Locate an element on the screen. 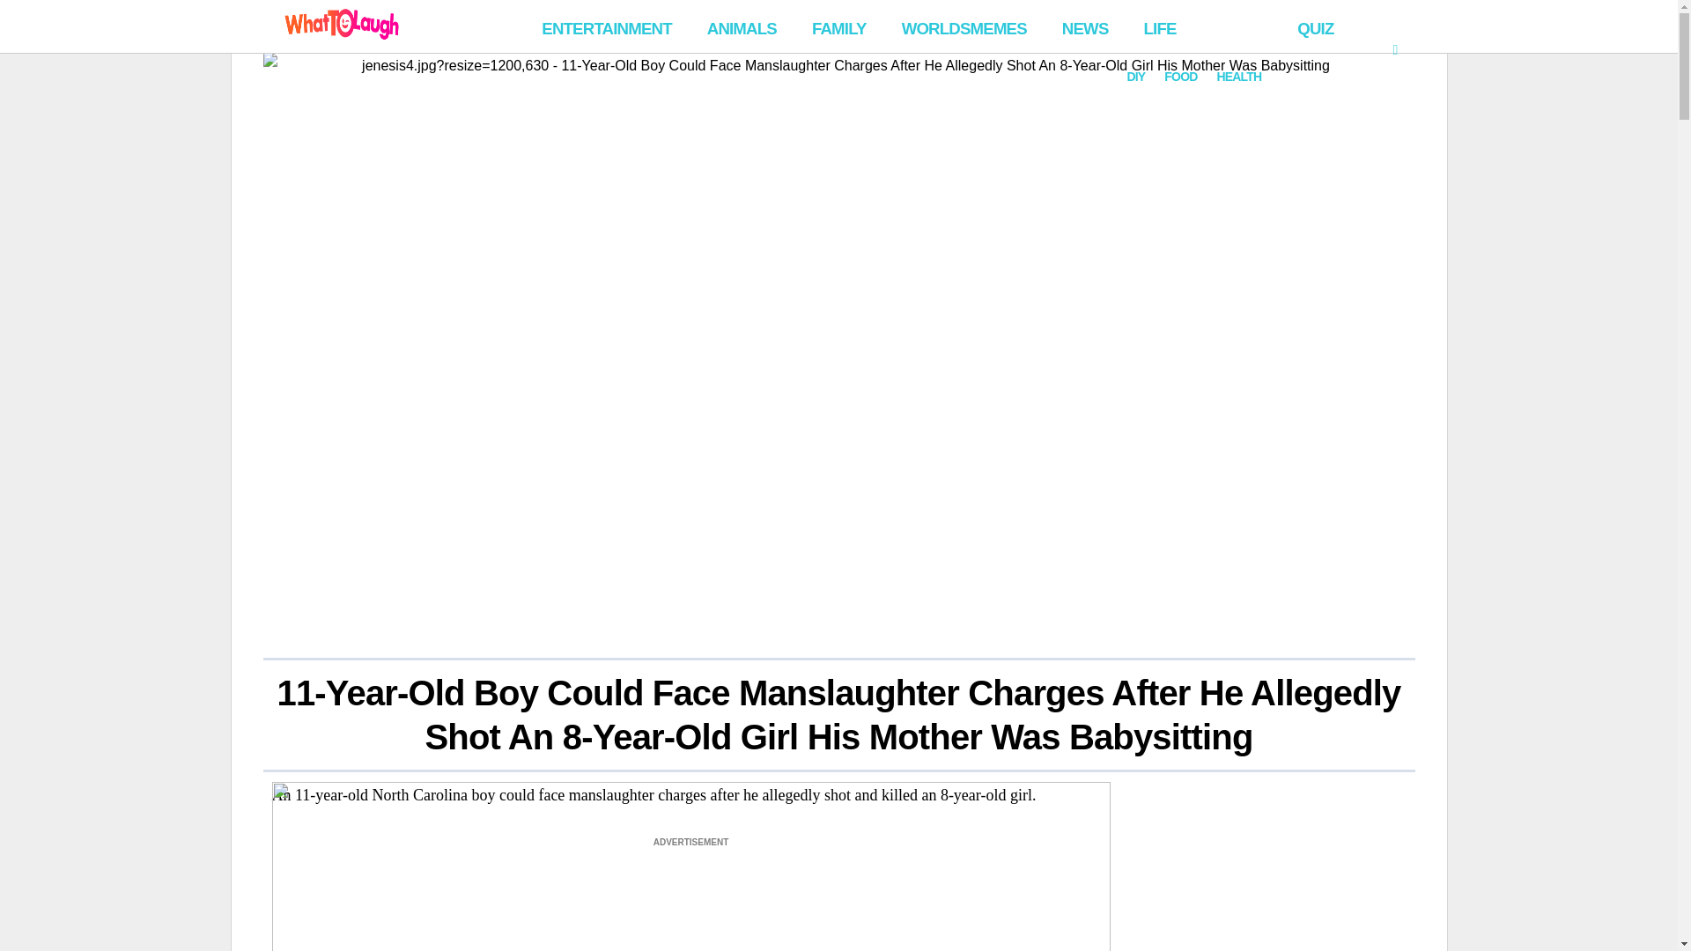 This screenshot has width=1691, height=951. FAMILY is located at coordinates (839, 26).